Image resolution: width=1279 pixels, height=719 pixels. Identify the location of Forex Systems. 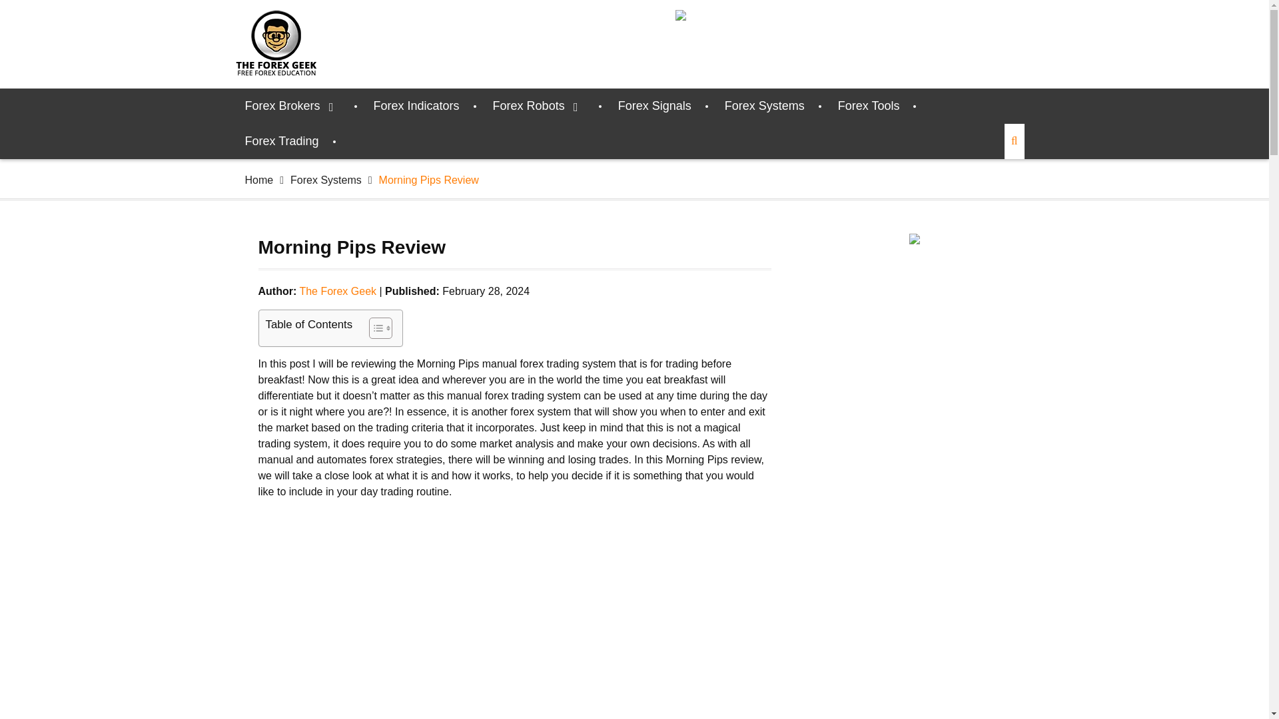
(765, 105).